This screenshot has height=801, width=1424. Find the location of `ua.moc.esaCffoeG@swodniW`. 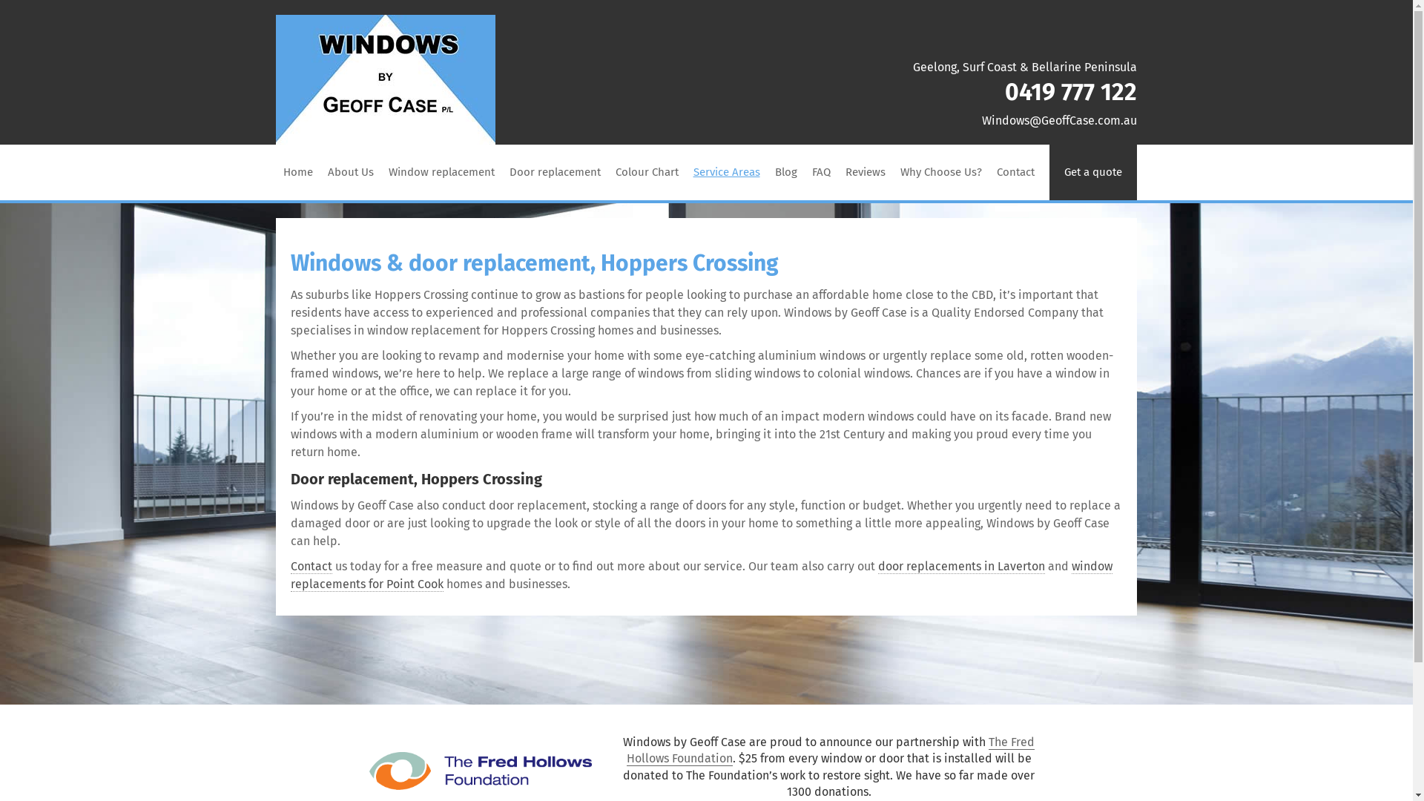

ua.moc.esaCffoeG@swodniW is located at coordinates (921, 121).